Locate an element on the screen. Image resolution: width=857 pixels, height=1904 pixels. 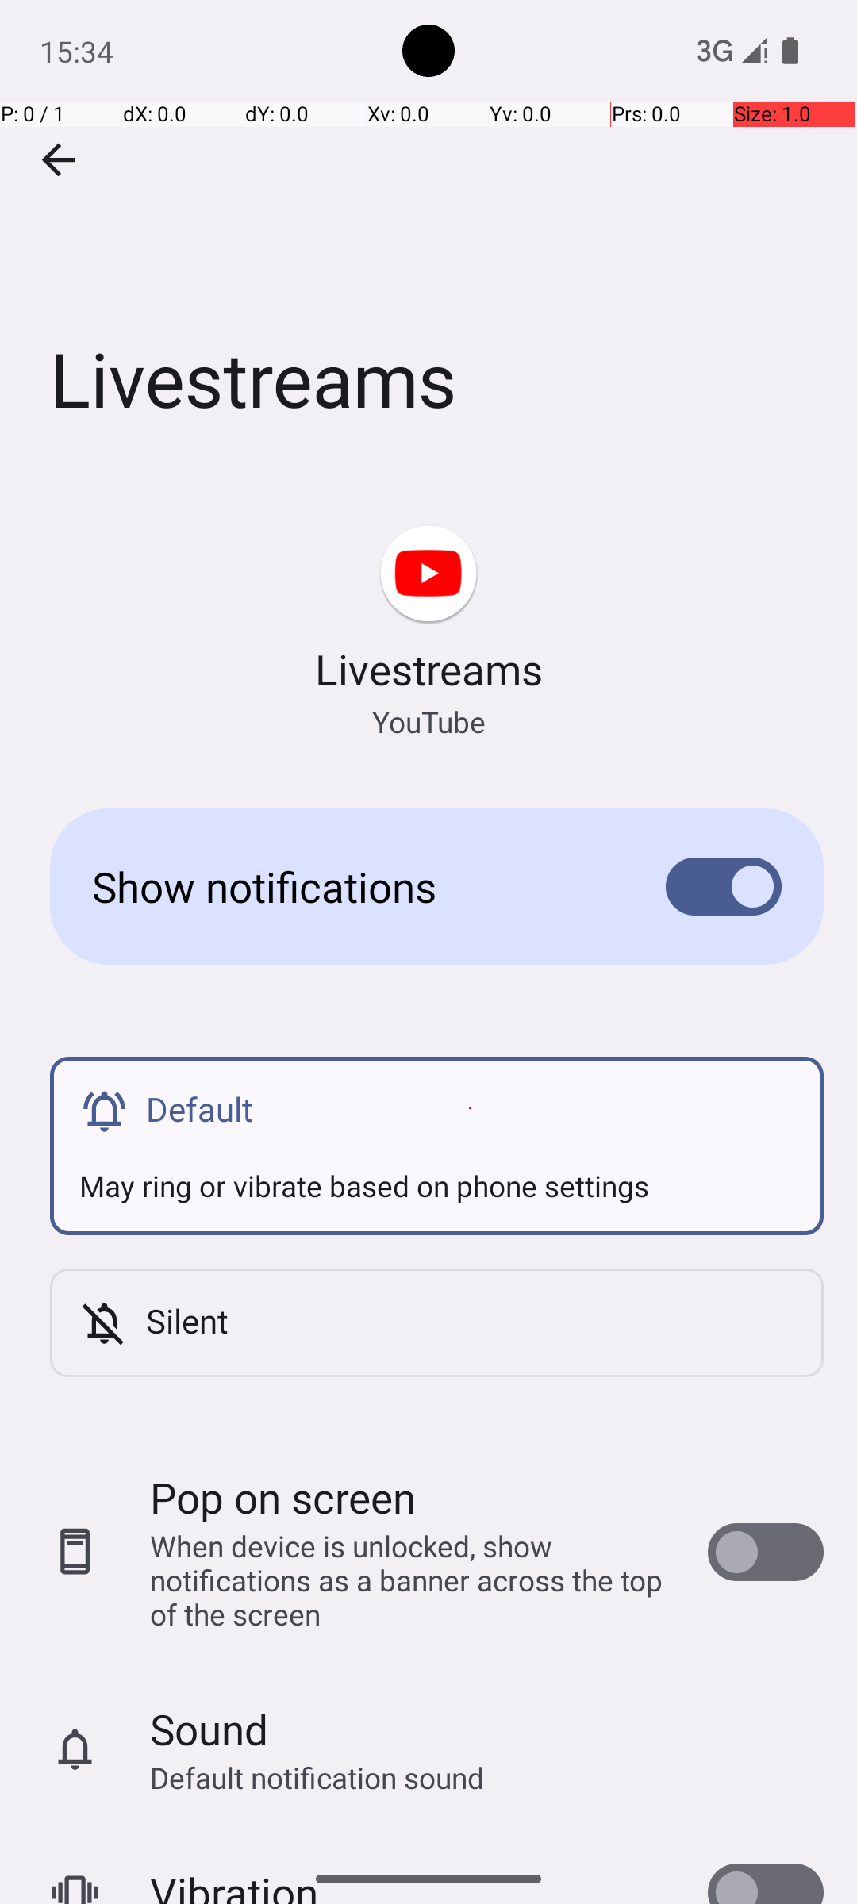
Livestreams is located at coordinates (428, 237).